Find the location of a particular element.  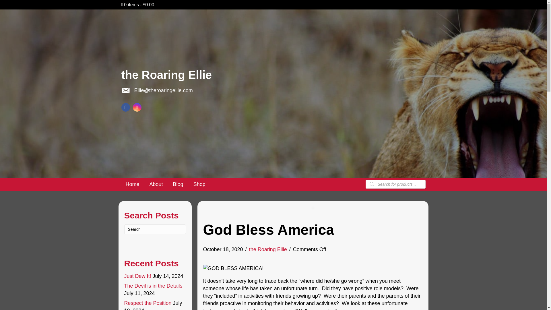

the Roaring Ellie is located at coordinates (166, 75).